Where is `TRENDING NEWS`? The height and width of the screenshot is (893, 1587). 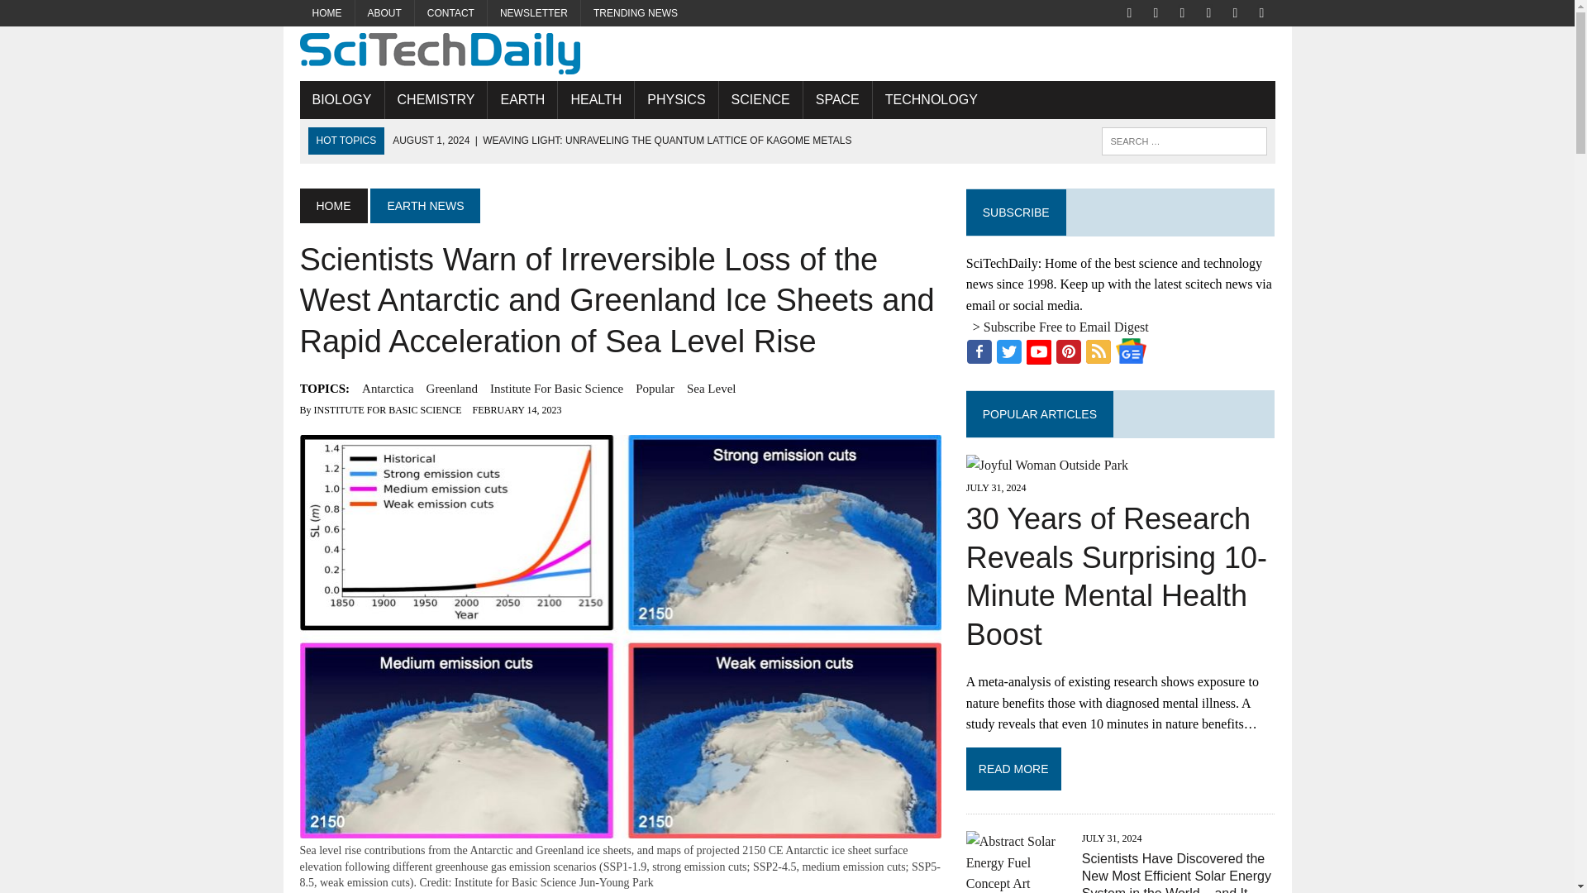
TRENDING NEWS is located at coordinates (635, 13).